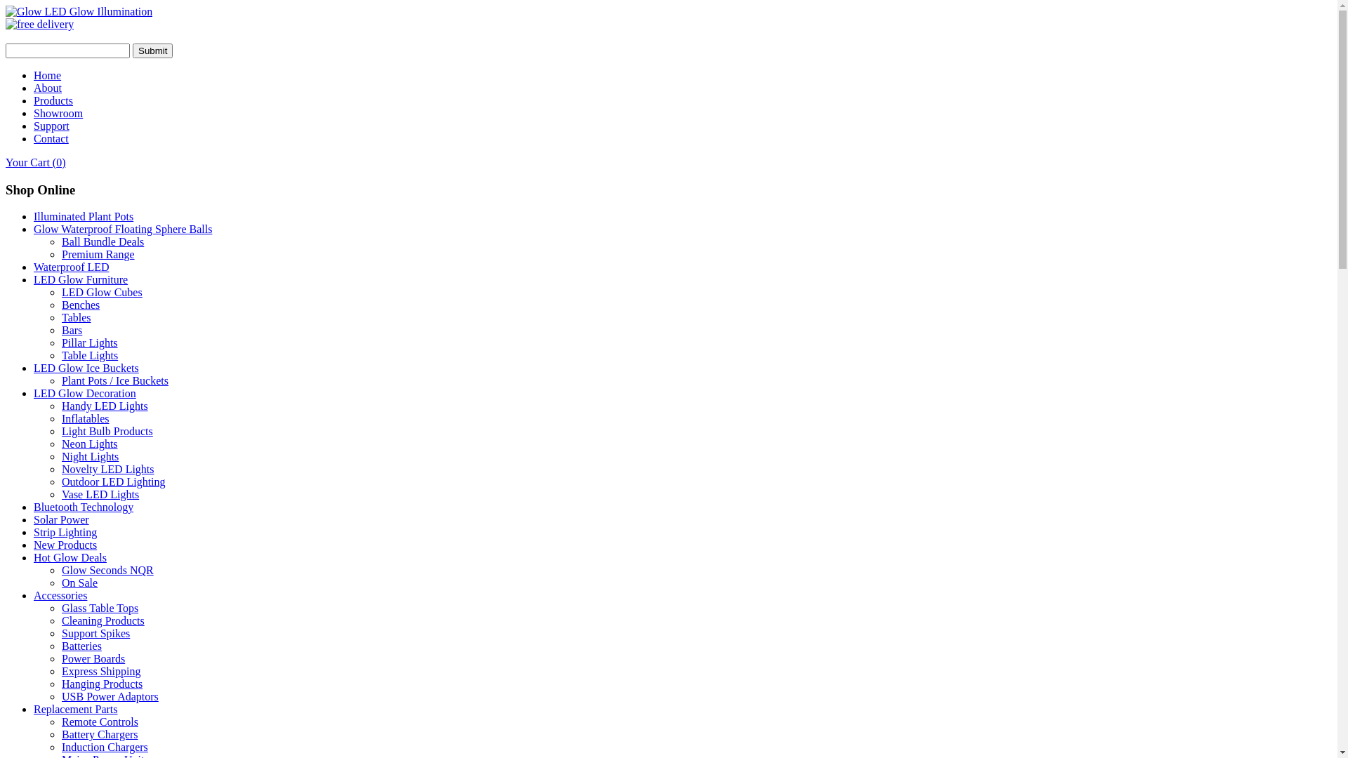  I want to click on Accessories, so click(60, 595).